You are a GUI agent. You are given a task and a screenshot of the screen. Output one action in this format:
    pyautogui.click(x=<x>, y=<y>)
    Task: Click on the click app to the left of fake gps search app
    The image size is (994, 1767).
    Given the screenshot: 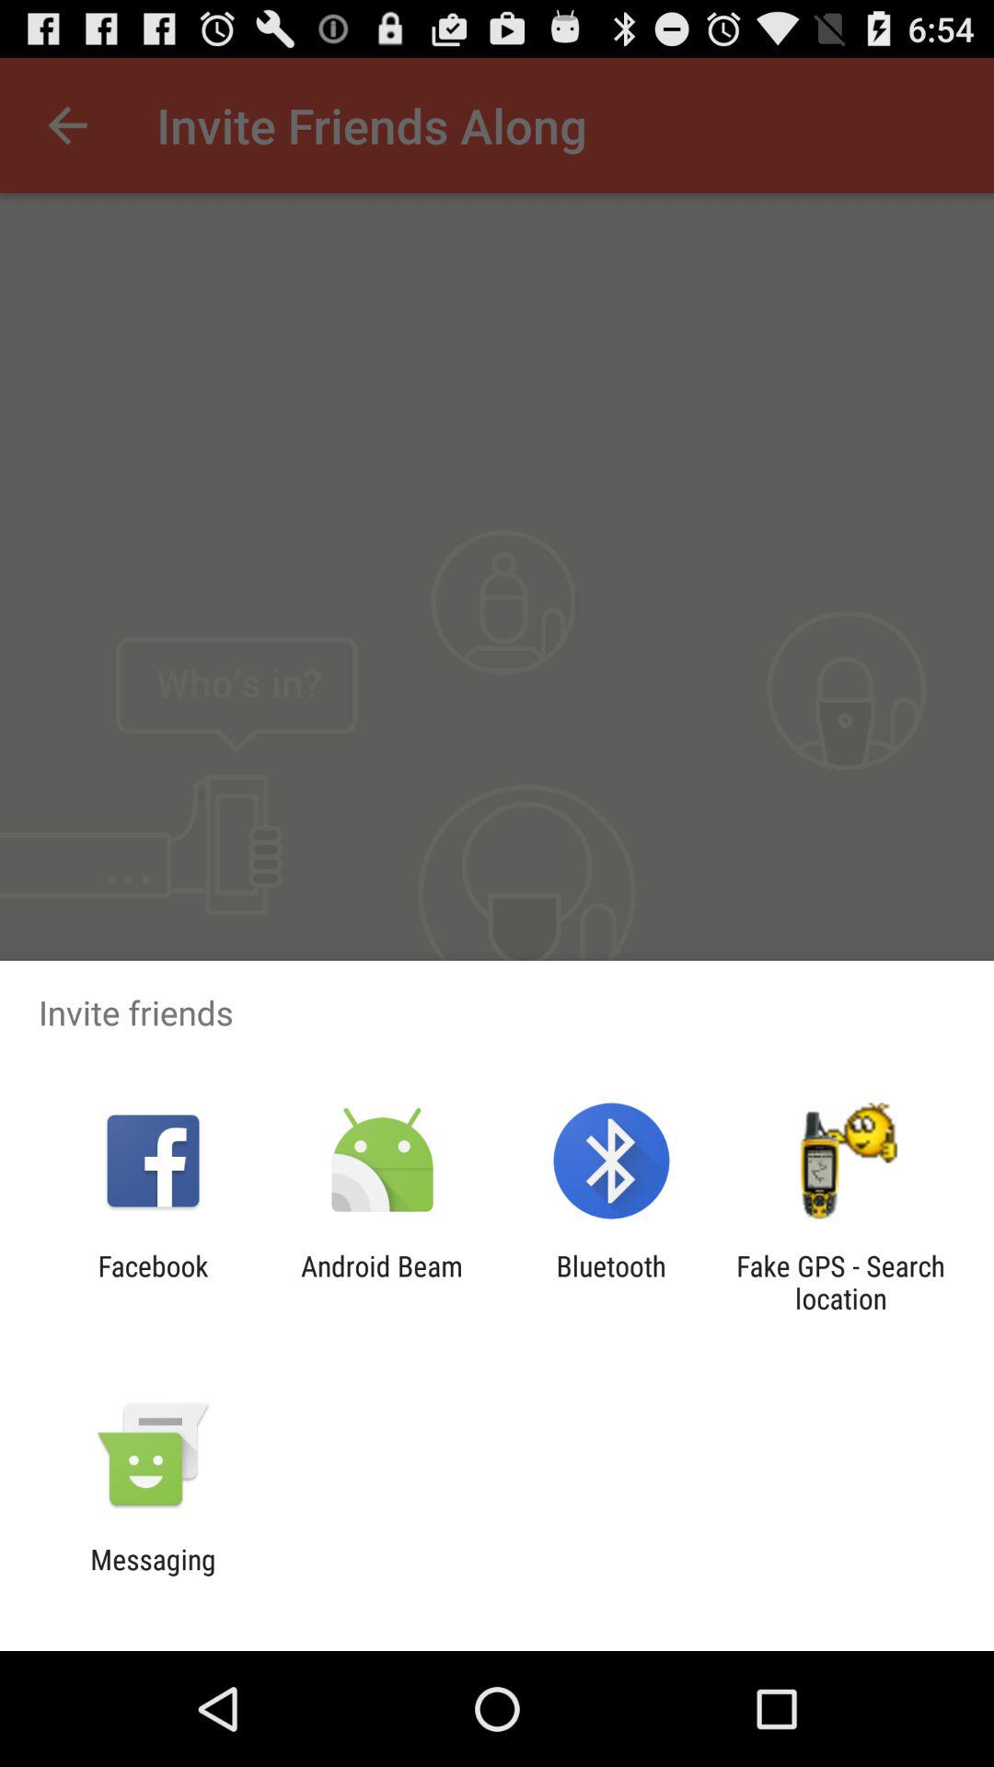 What is the action you would take?
    pyautogui.click(x=611, y=1282)
    